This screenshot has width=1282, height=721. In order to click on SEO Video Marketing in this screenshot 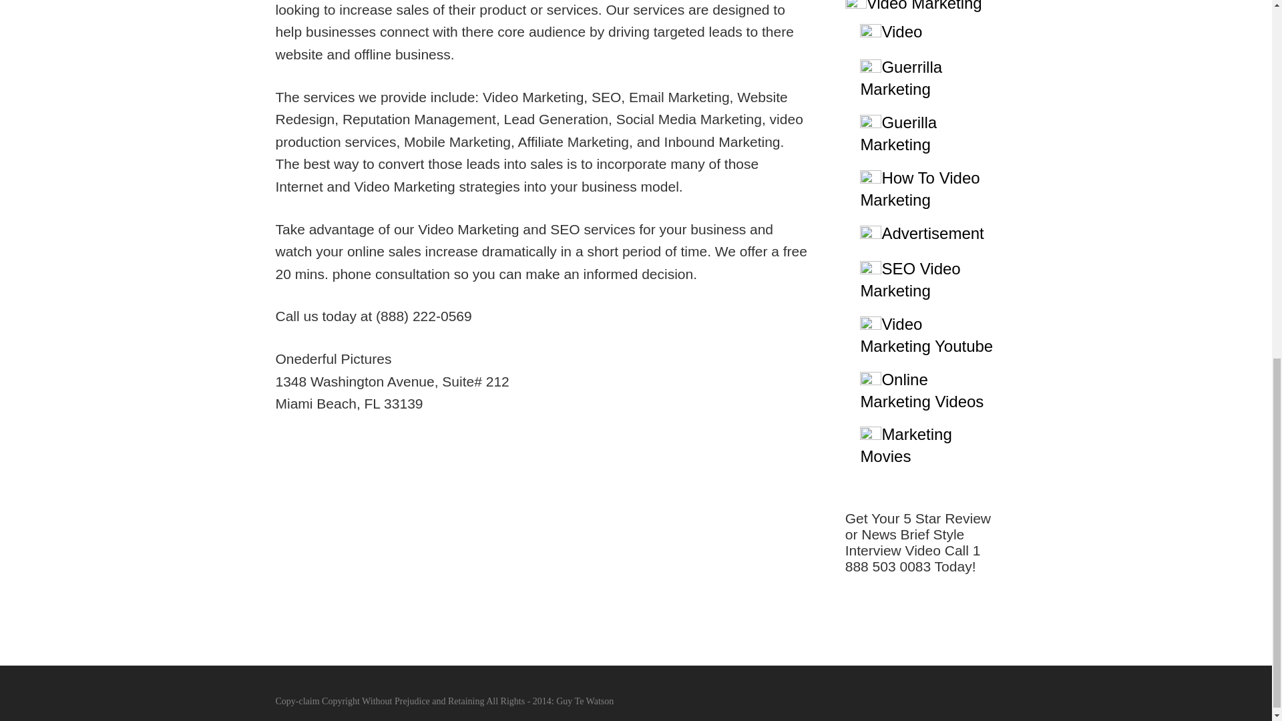, I will do `click(910, 279)`.